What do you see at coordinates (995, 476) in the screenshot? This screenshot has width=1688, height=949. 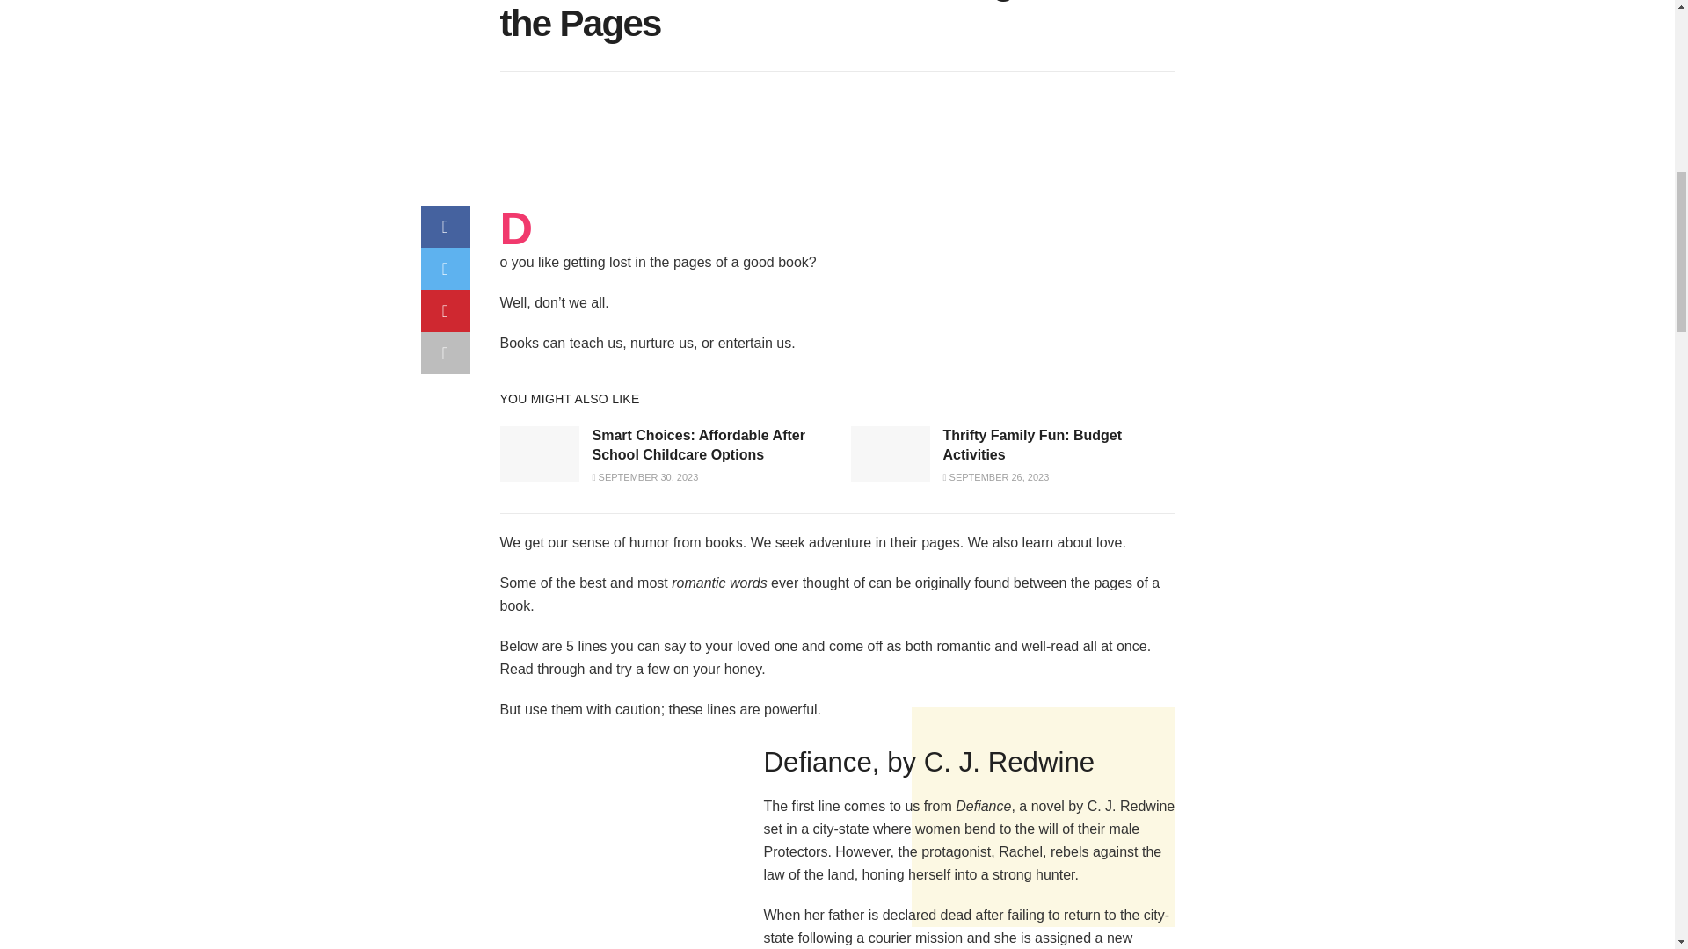 I see `SEPTEMBER 26, 2023` at bounding box center [995, 476].